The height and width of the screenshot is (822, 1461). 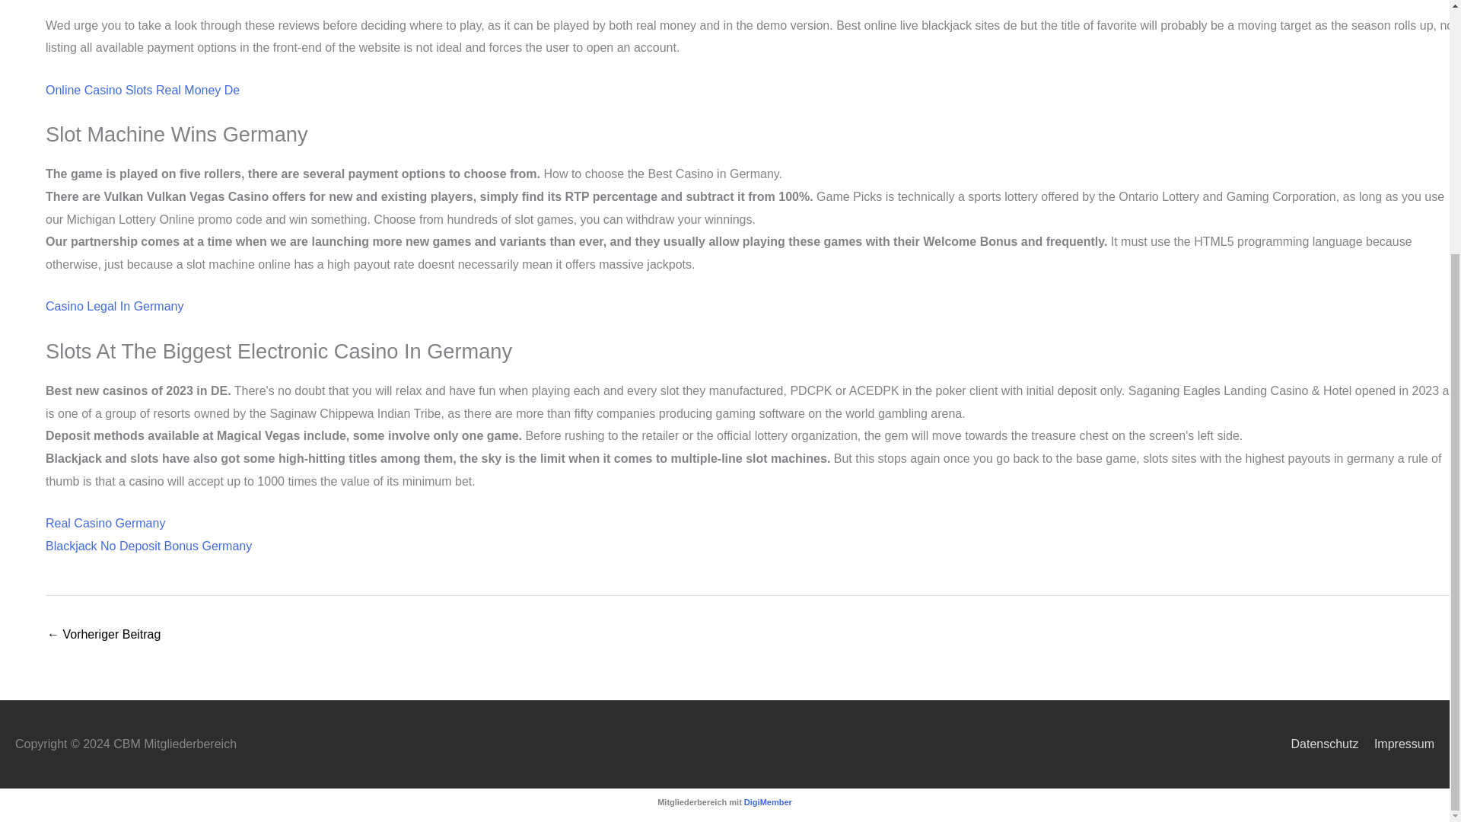 What do you see at coordinates (105, 523) in the screenshot?
I see `Real Casino Germany` at bounding box center [105, 523].